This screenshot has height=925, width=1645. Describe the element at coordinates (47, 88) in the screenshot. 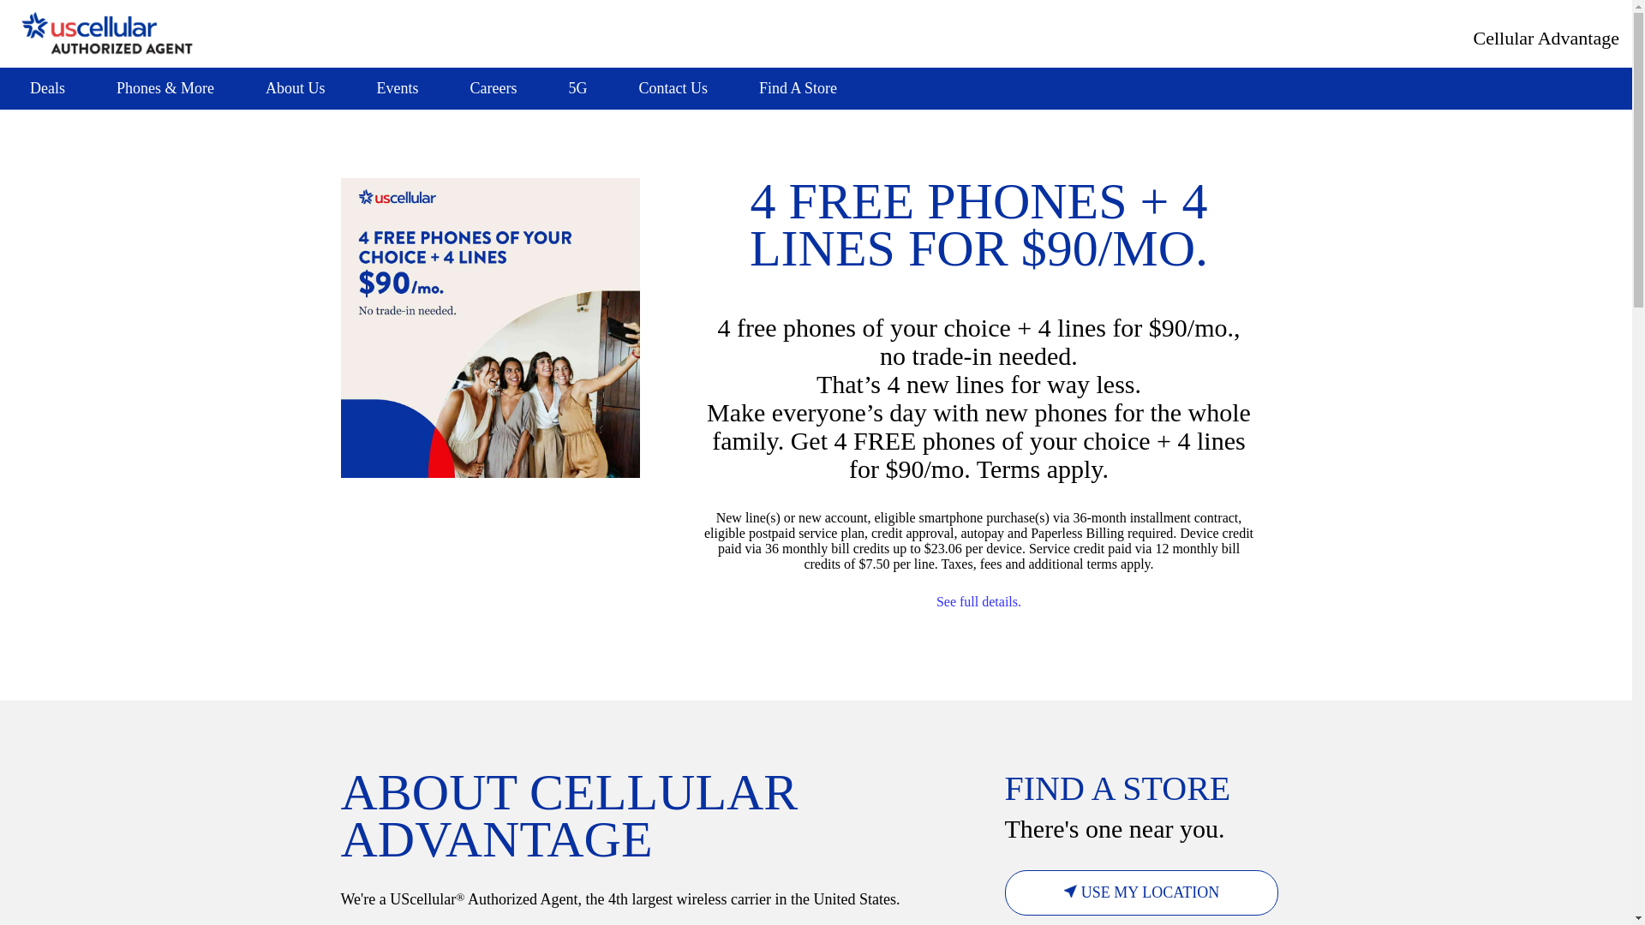

I see `Deals` at that location.